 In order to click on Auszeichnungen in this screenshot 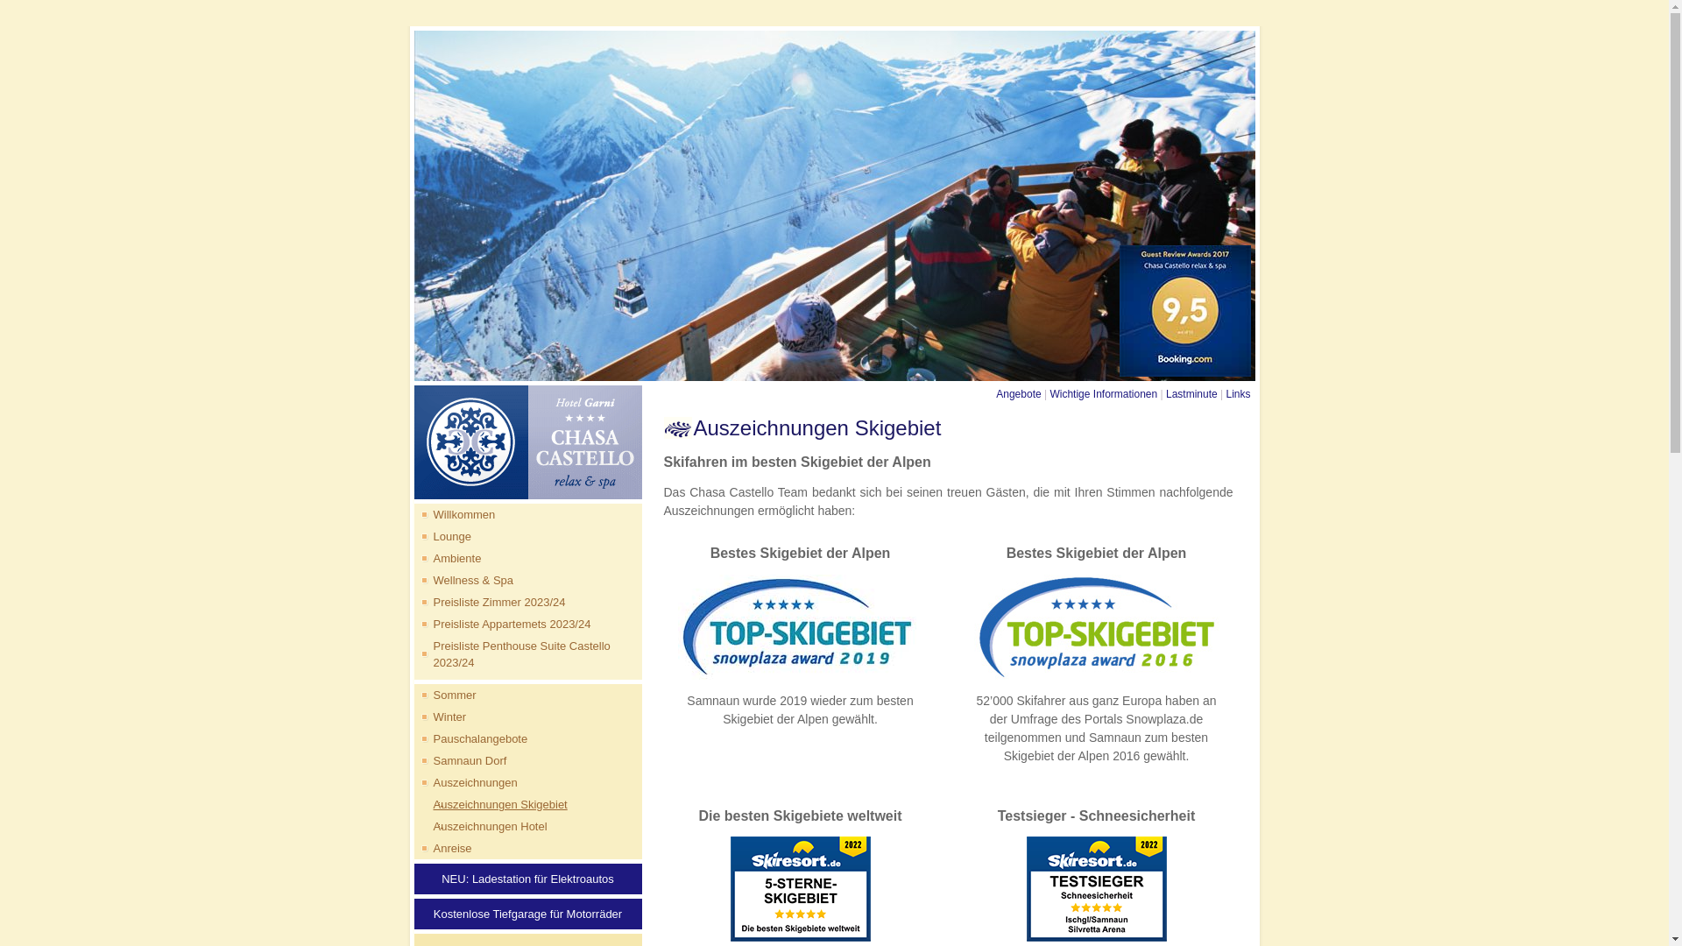, I will do `click(465, 783)`.